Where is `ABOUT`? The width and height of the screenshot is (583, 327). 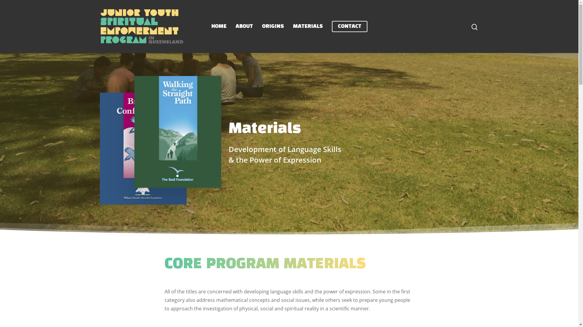 ABOUT is located at coordinates (244, 26).